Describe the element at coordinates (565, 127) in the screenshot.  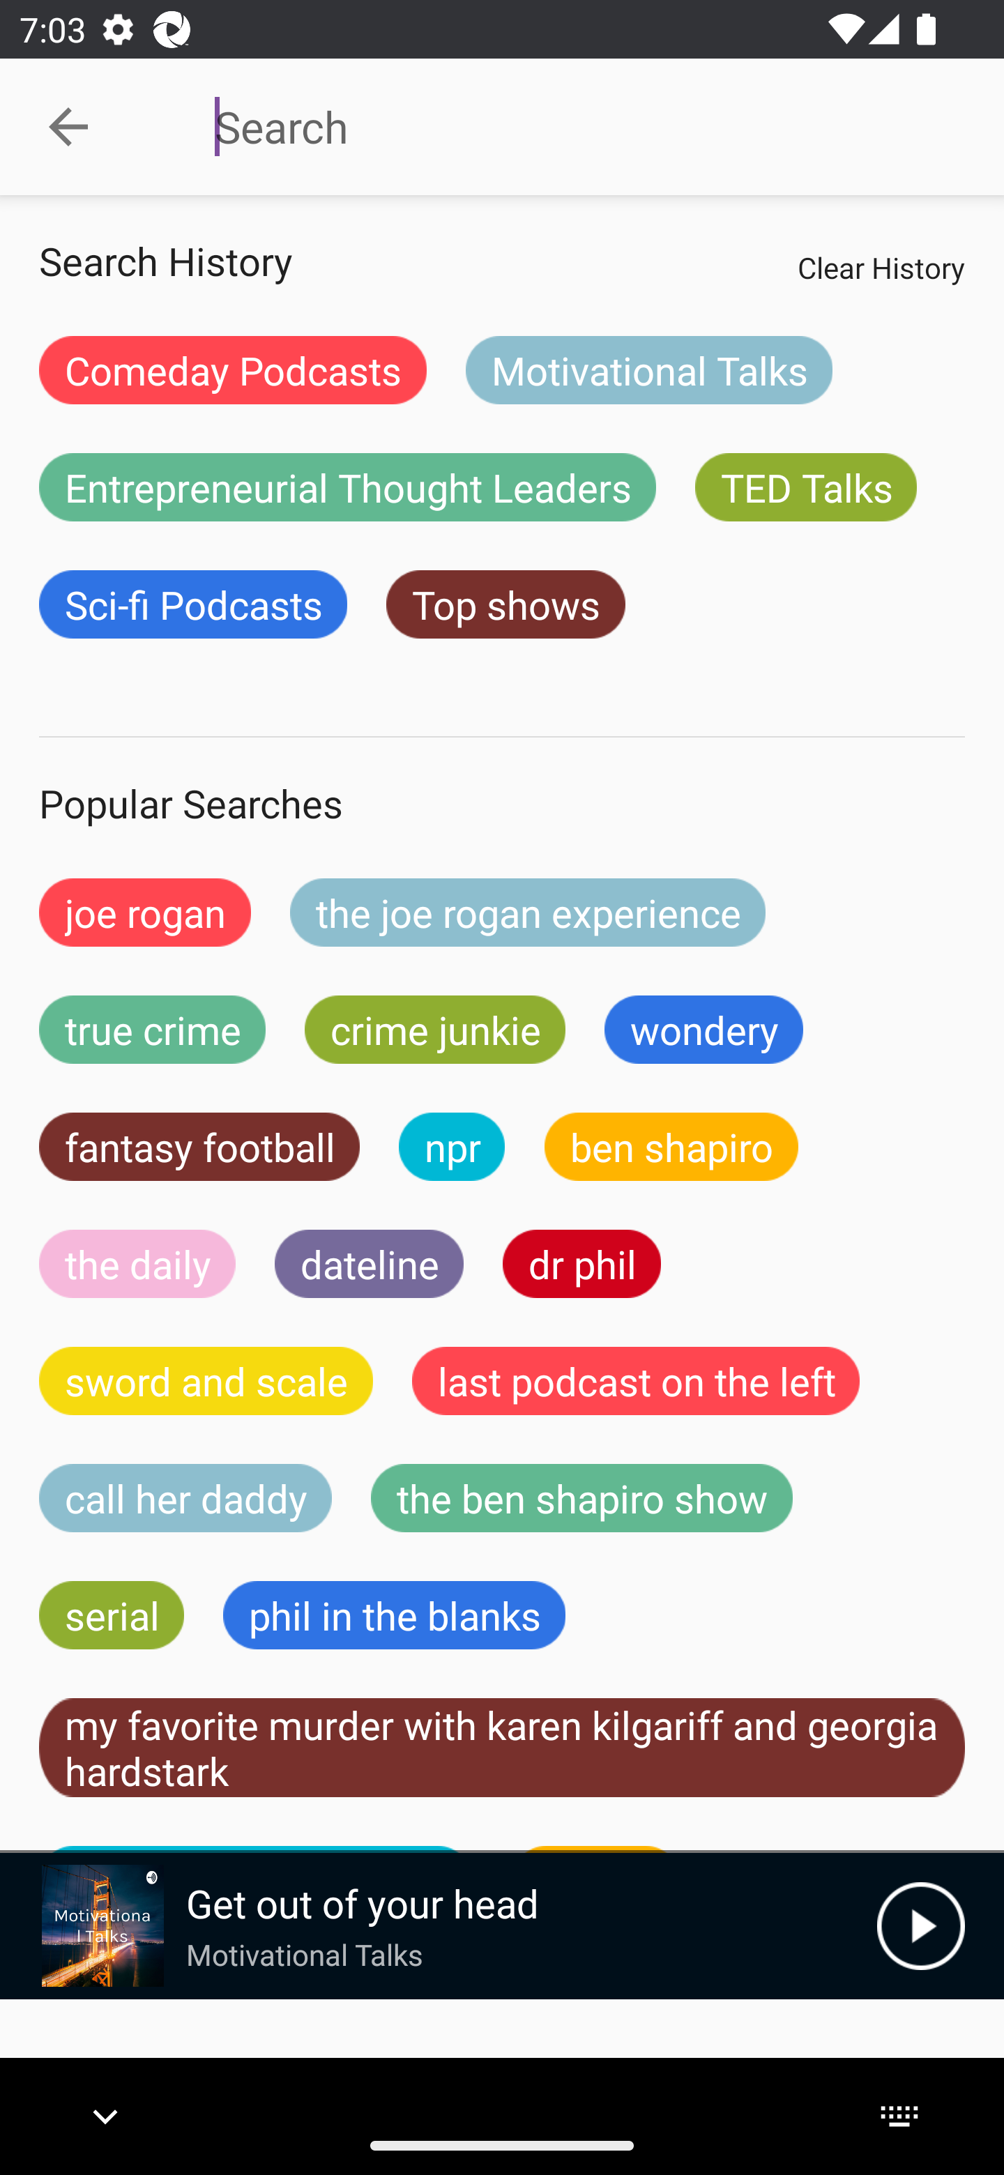
I see `Search` at that location.